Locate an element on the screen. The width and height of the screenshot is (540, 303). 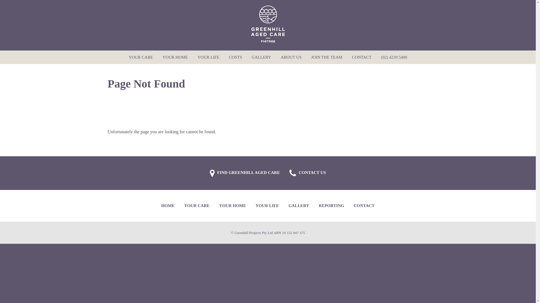
YOUR LIFE is located at coordinates (208, 57).